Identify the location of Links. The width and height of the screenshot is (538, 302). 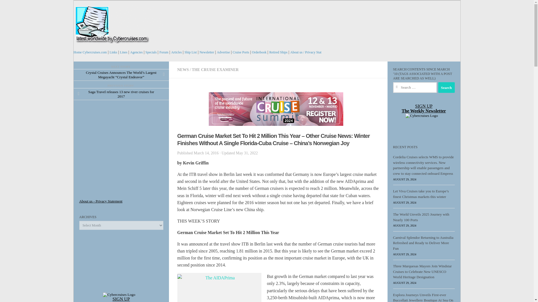
(113, 52).